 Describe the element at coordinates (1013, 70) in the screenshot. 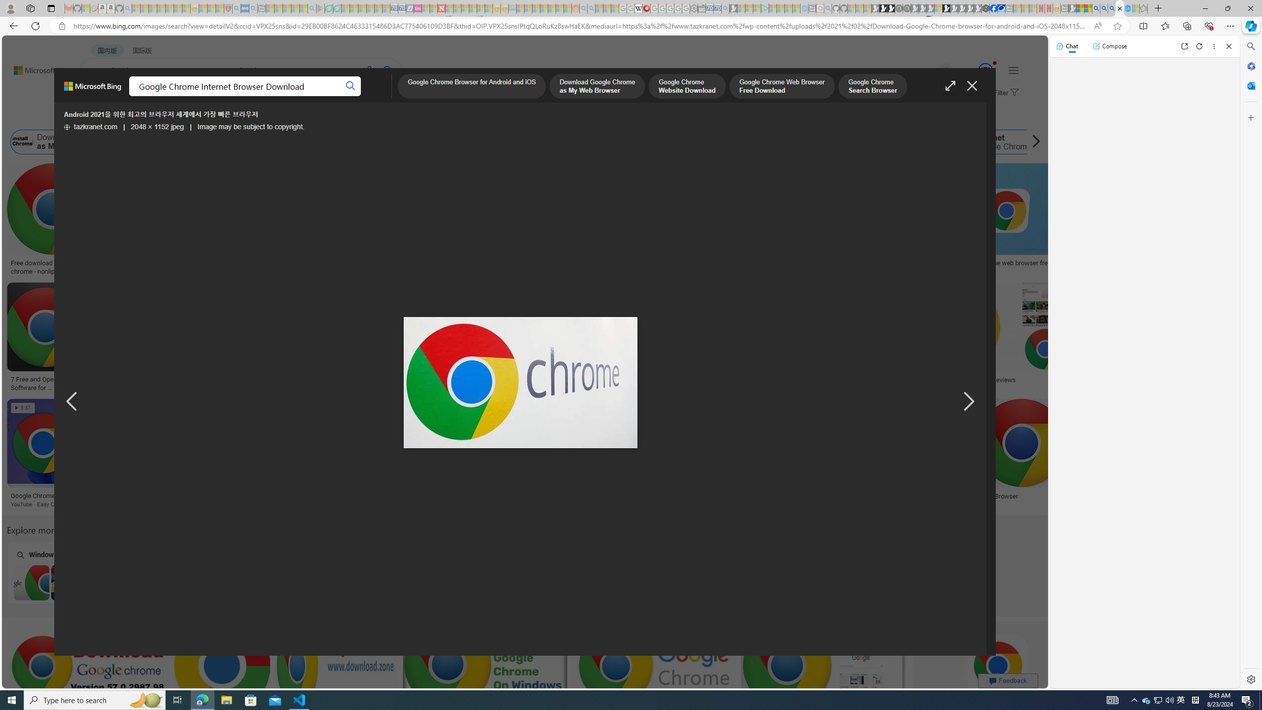

I see `Settings and quick links` at that location.